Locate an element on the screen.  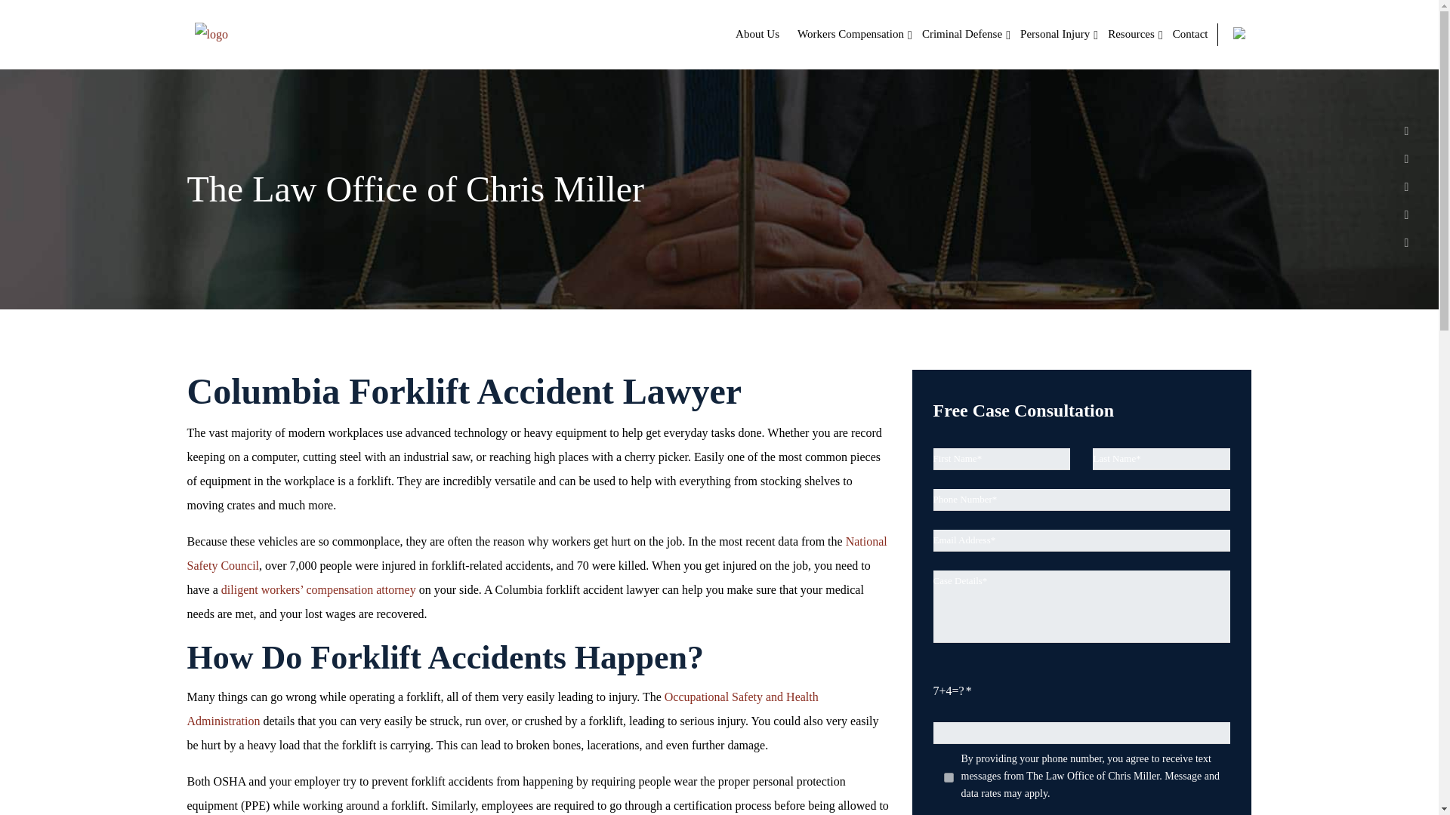
Facebook is located at coordinates (1406, 130).